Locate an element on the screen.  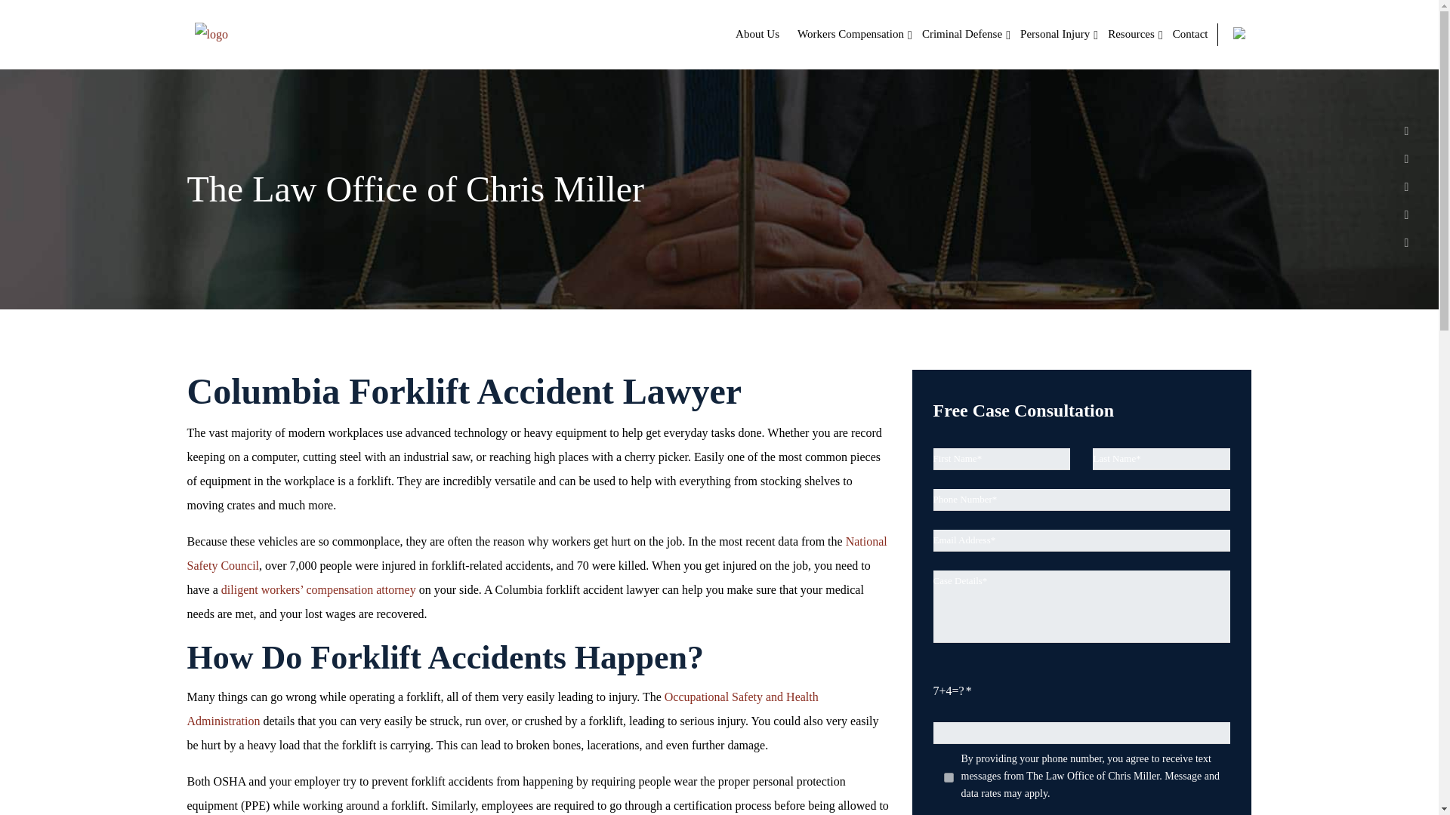
Facebook is located at coordinates (1406, 130).